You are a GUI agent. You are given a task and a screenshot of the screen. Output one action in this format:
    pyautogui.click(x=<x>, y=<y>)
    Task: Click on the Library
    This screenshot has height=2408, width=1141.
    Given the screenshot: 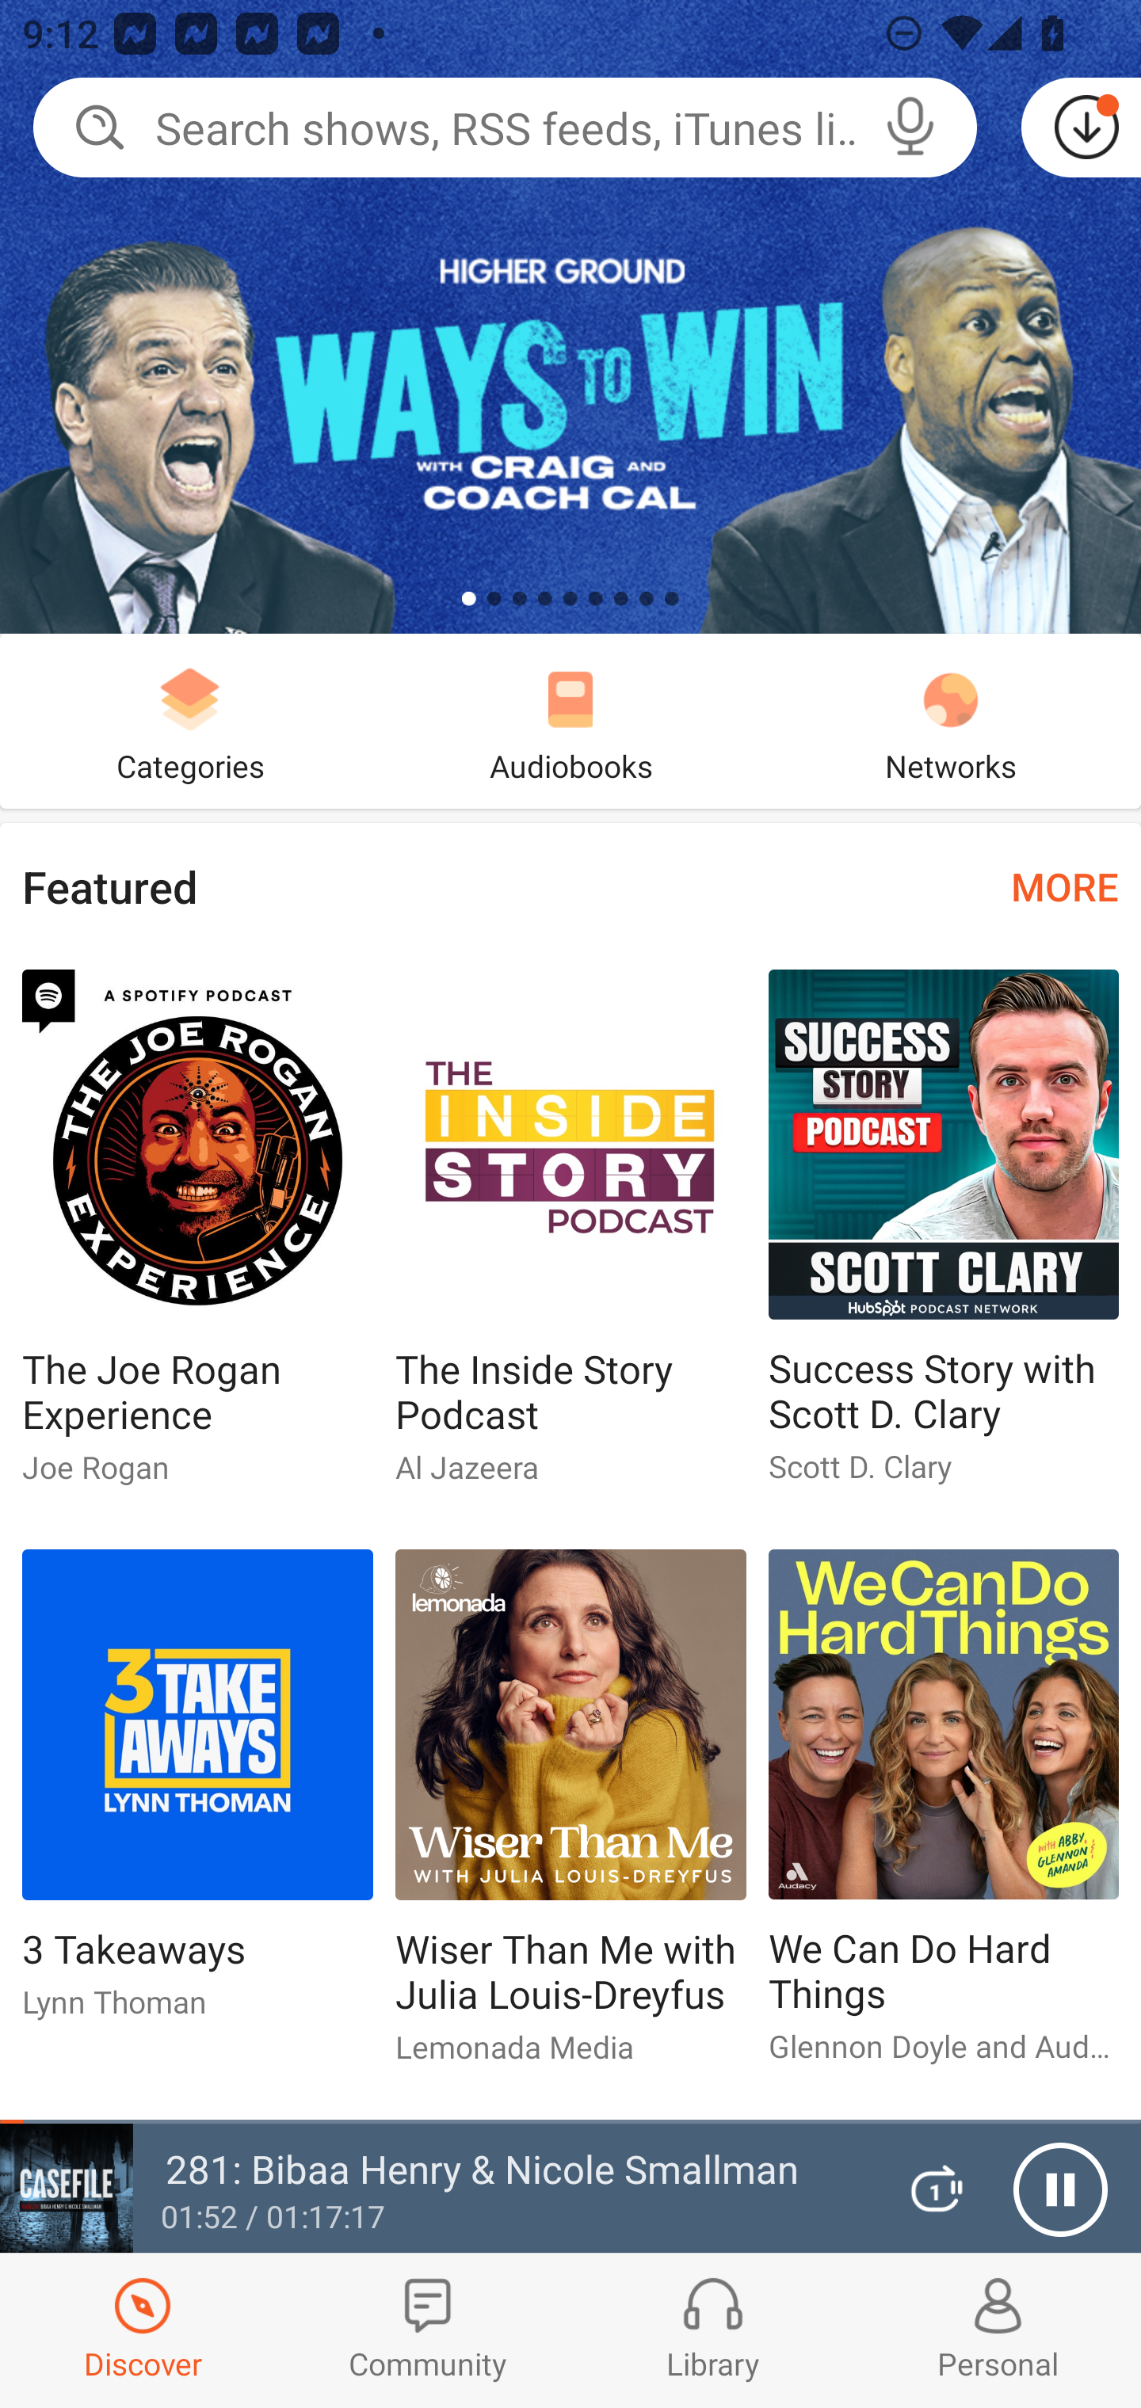 What is the action you would take?
    pyautogui.click(x=713, y=2330)
    